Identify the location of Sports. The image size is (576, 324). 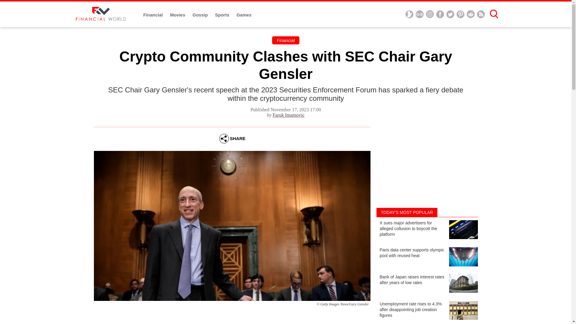
(223, 15).